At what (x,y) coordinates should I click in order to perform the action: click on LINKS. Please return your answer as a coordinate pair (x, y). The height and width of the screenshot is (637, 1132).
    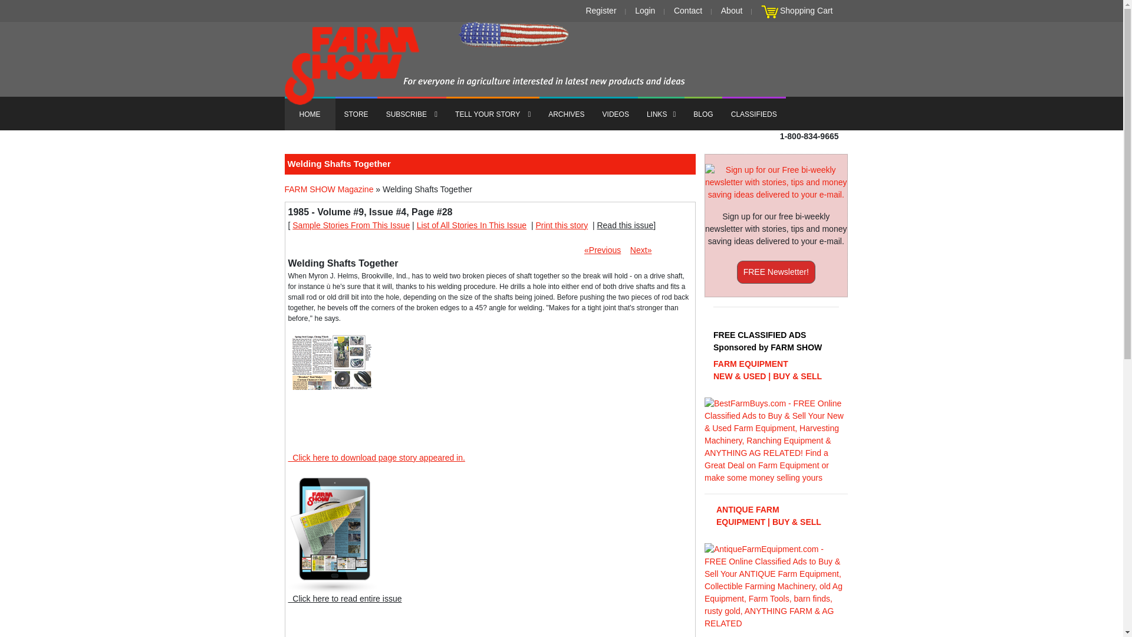
    Looking at the image, I should click on (662, 113).